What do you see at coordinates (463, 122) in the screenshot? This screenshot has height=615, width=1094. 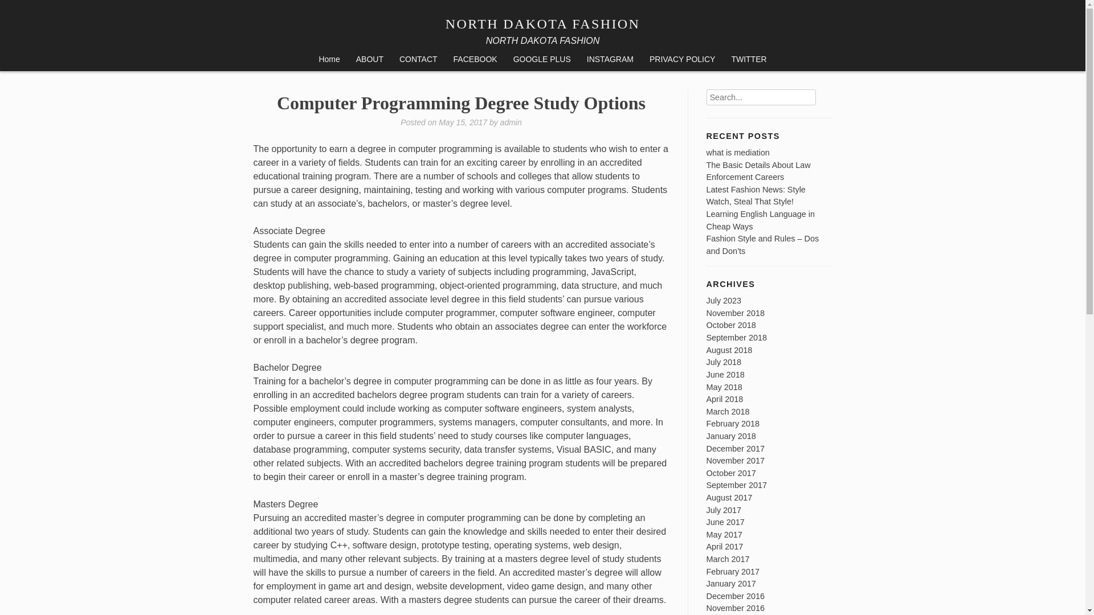 I see `May 15, 2017` at bounding box center [463, 122].